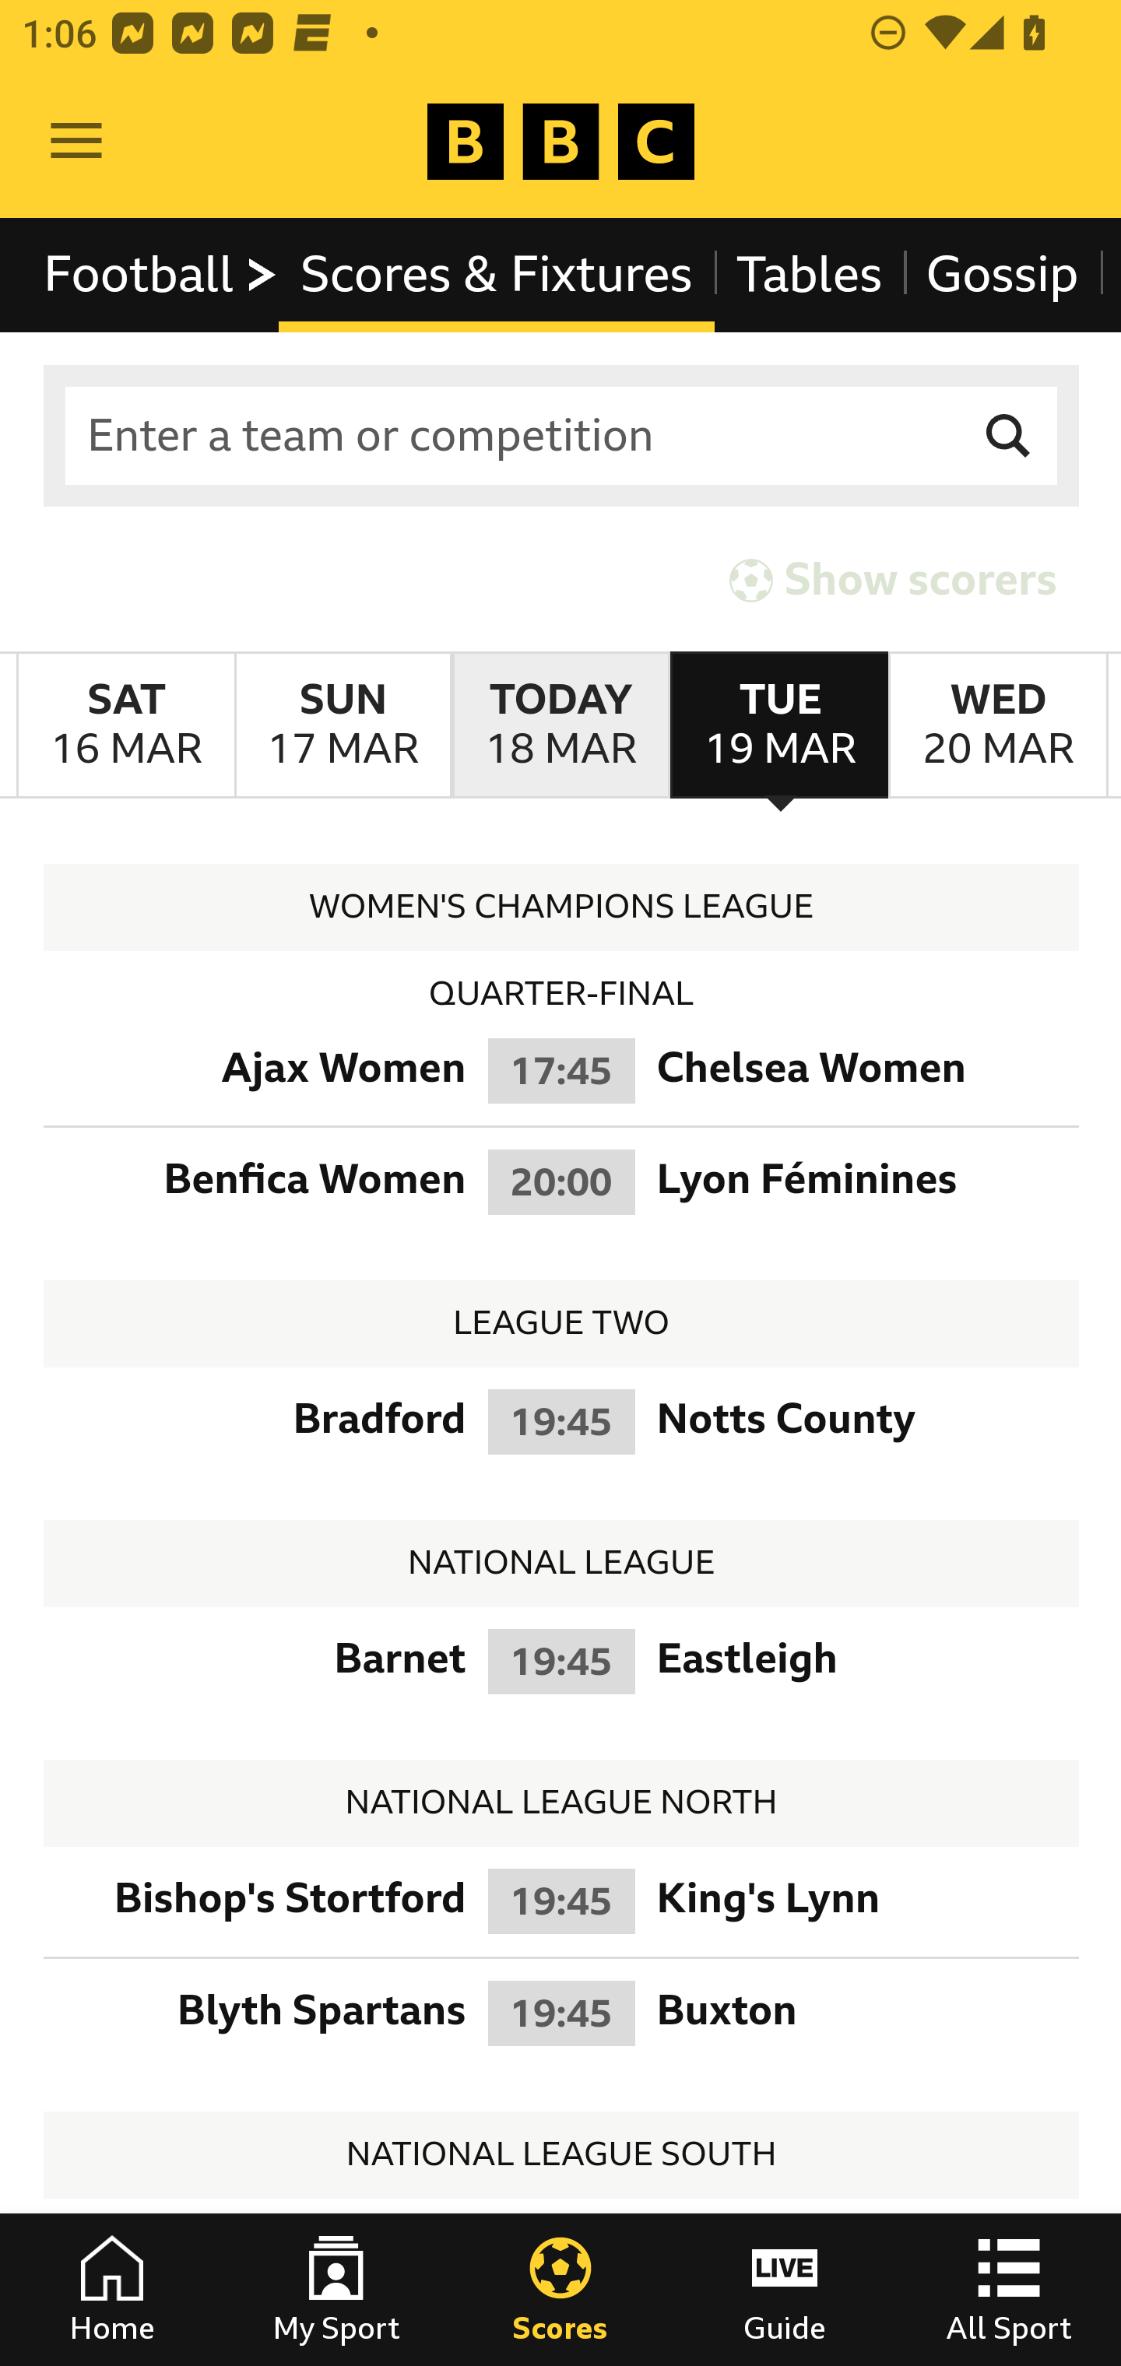 The width and height of the screenshot is (1121, 2366). I want to click on All Sport, so click(1009, 2290).